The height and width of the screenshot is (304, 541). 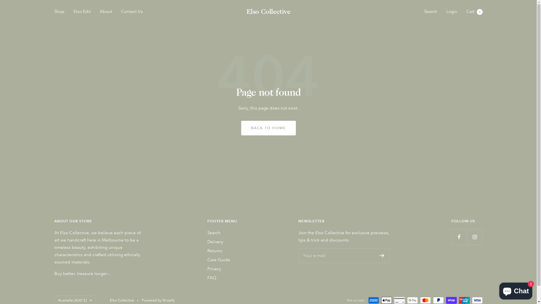 I want to click on Shopify online store chat, so click(x=516, y=290).